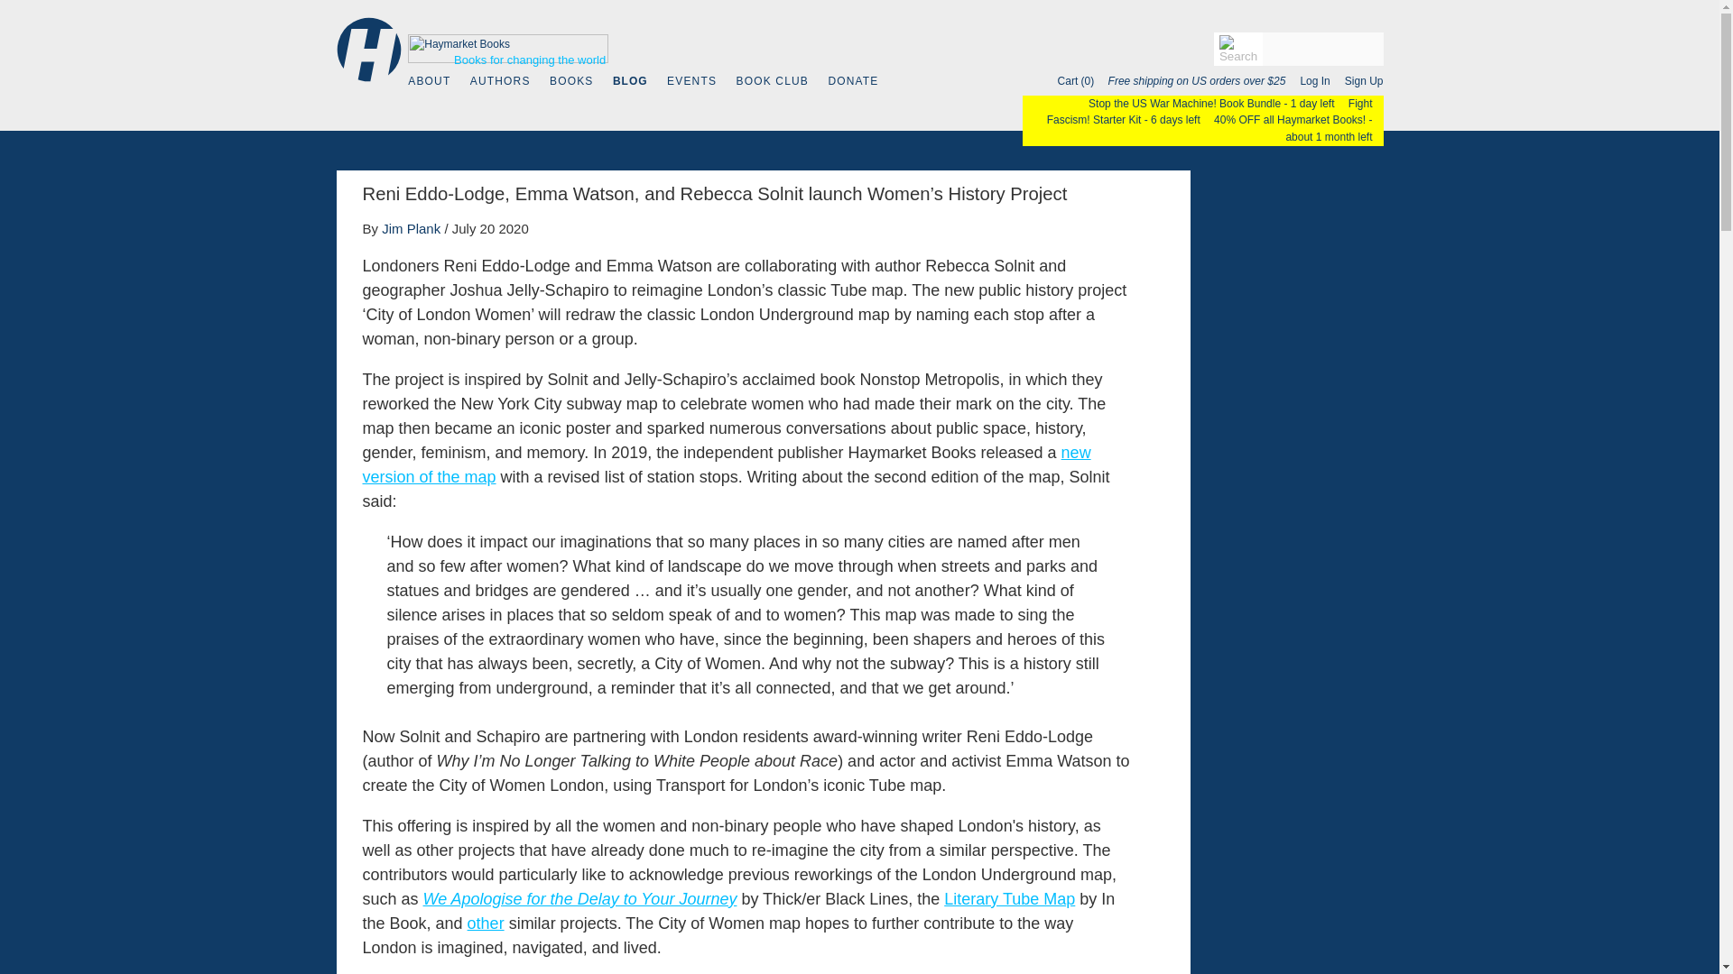 This screenshot has width=1733, height=974. I want to click on We Apologise for the Delay to Your Journey, so click(579, 898).